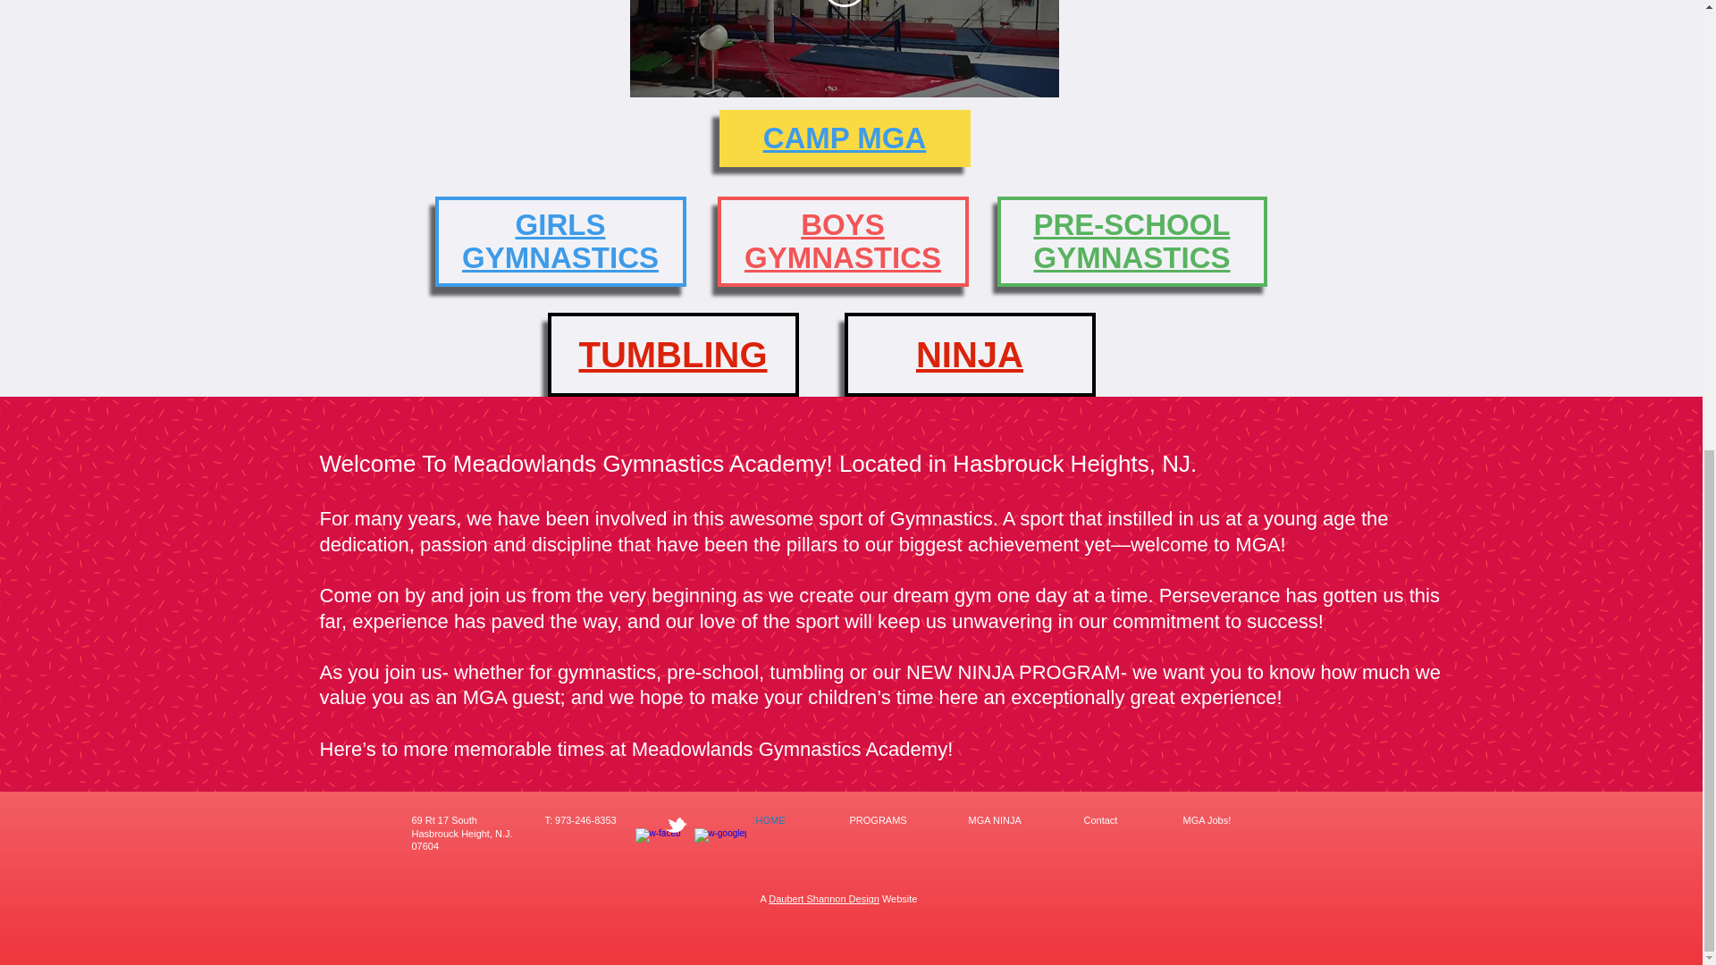  Describe the element at coordinates (842, 240) in the screenshot. I see `TUMBLING` at that location.